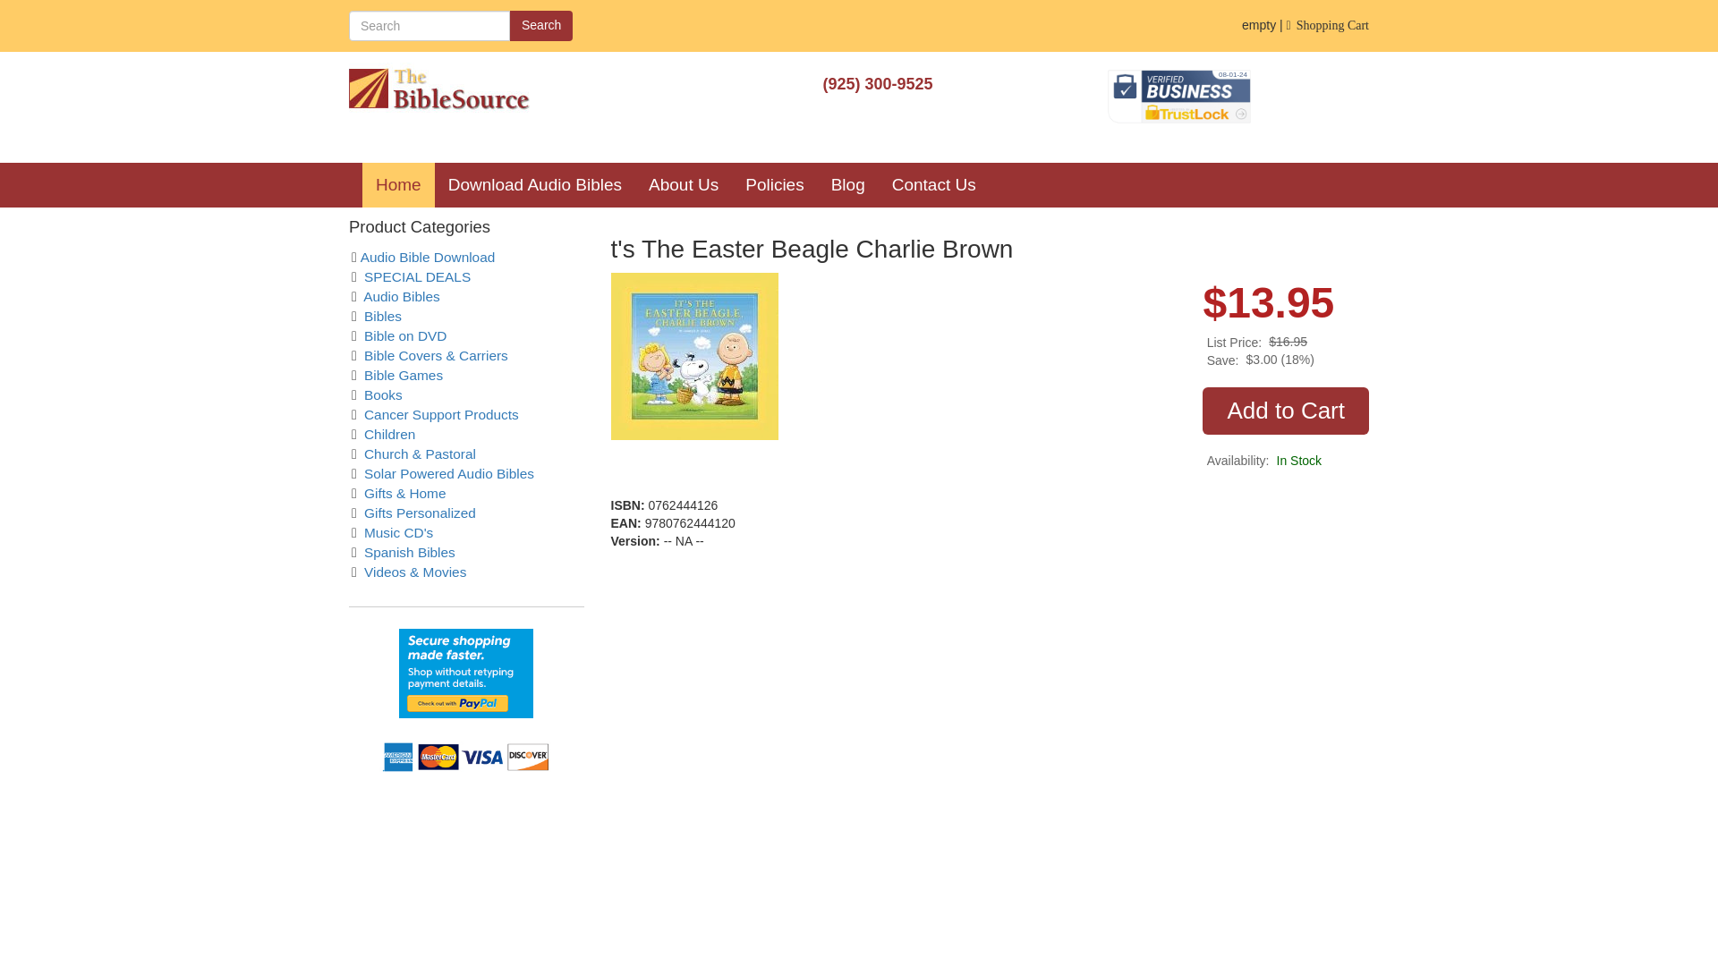 The image size is (1718, 966). What do you see at coordinates (847, 185) in the screenshot?
I see `Blog` at bounding box center [847, 185].